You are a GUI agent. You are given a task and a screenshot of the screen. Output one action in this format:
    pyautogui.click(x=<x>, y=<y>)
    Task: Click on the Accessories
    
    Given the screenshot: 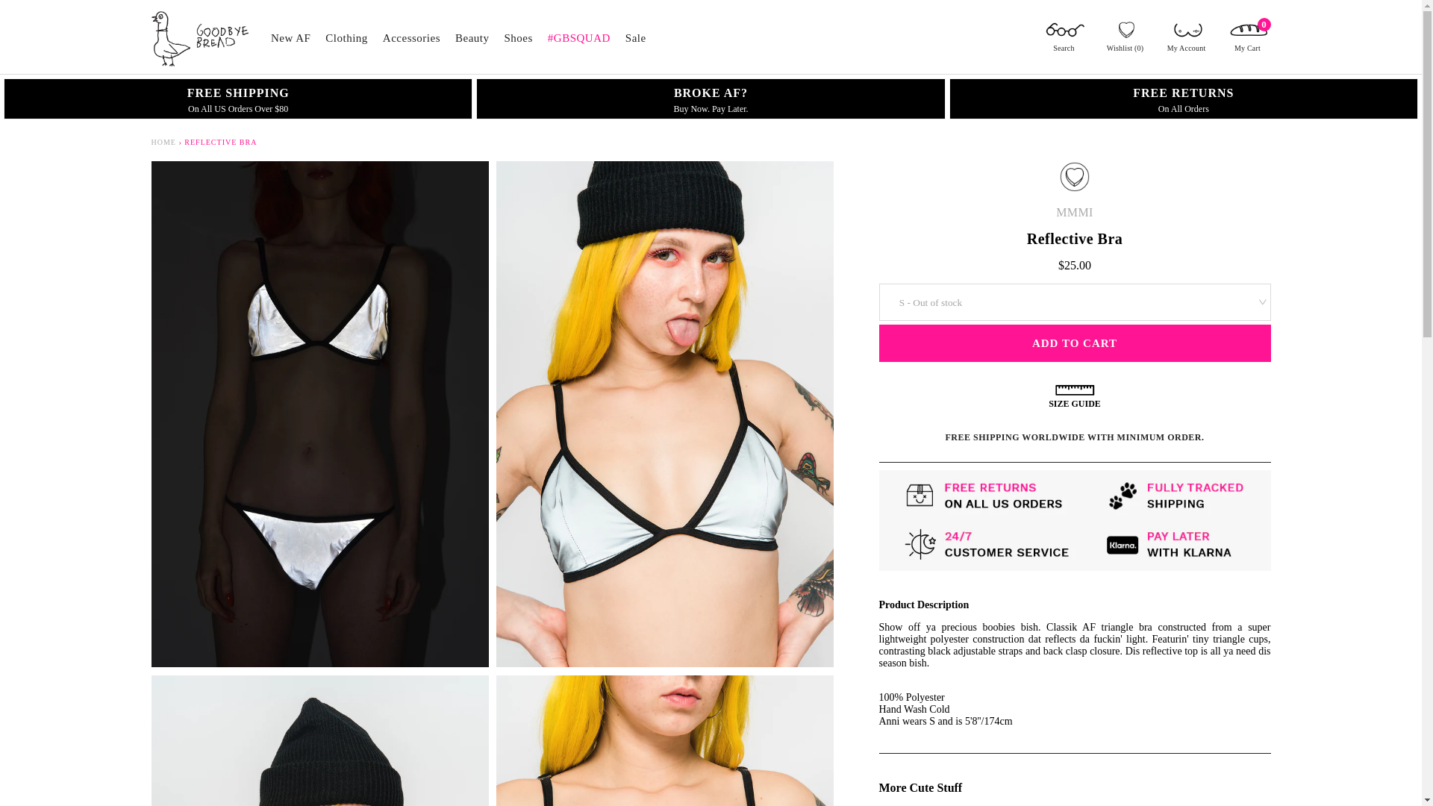 What is the action you would take?
    pyautogui.click(x=410, y=45)
    